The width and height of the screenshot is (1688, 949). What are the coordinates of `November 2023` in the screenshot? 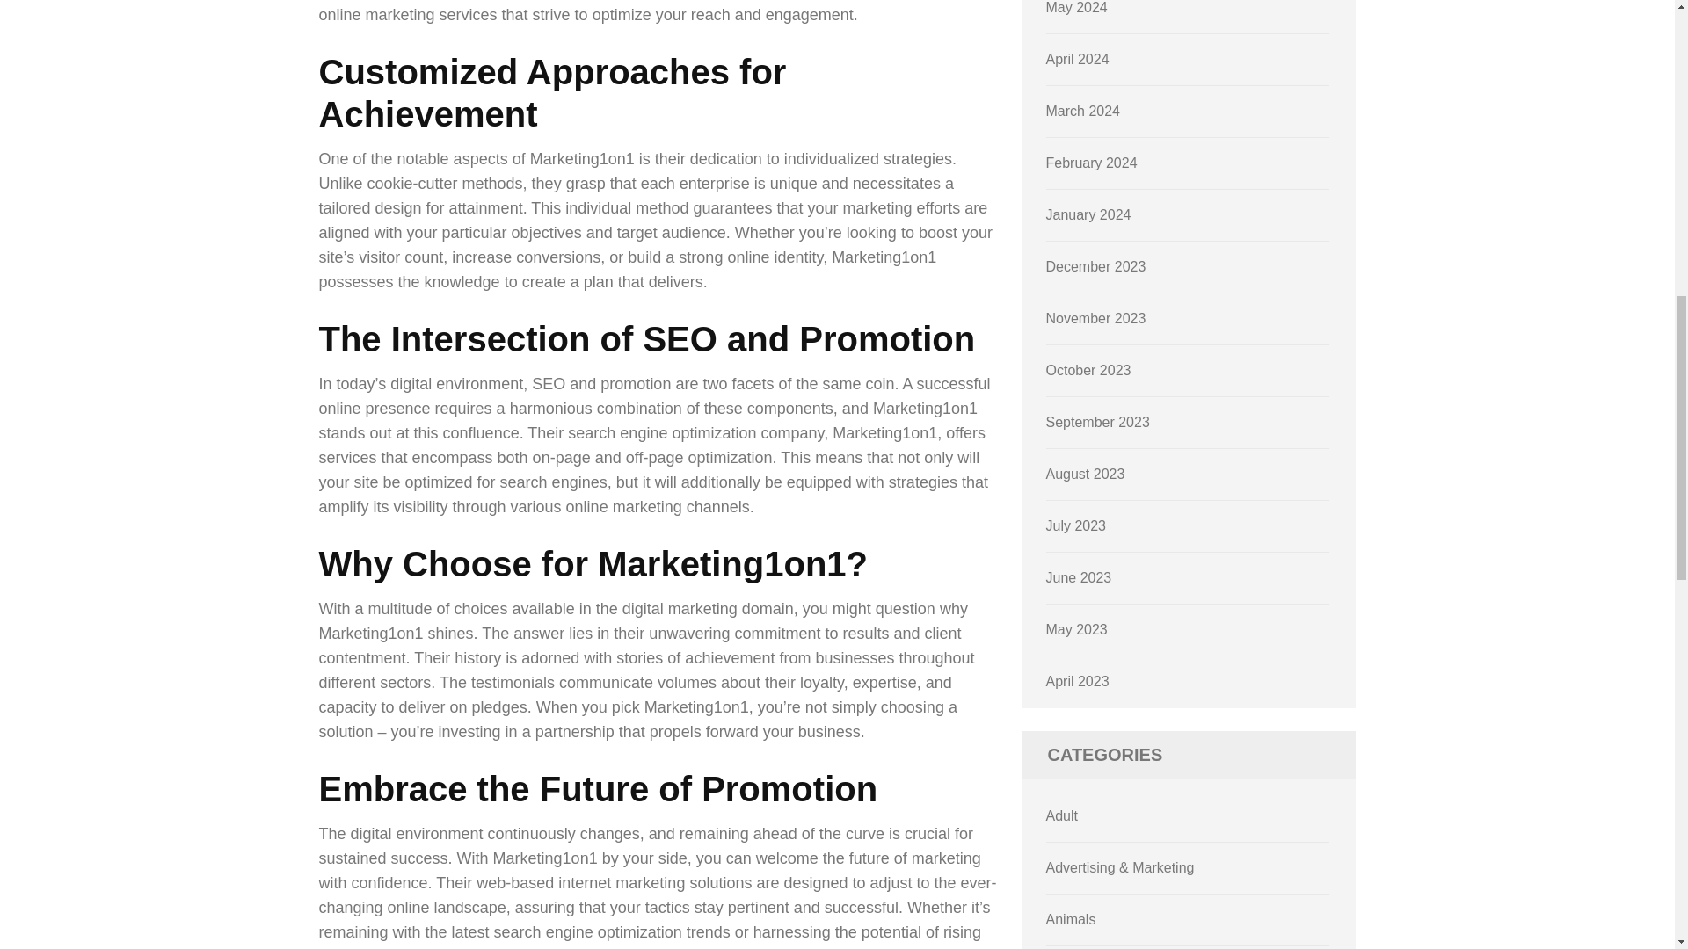 It's located at (1095, 318).